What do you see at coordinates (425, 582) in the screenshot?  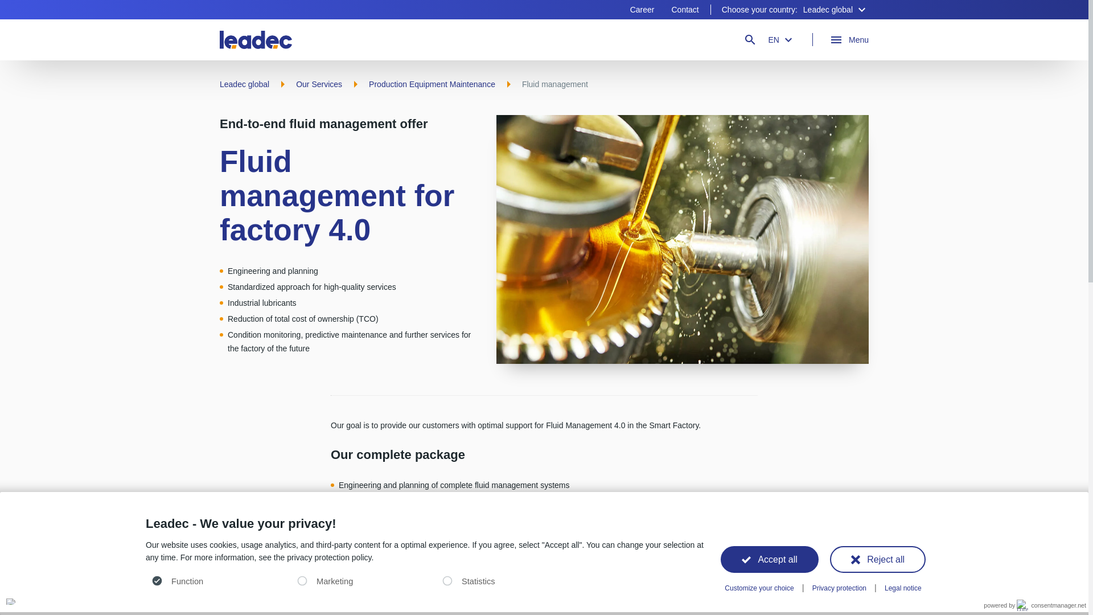 I see `Purpose` at bounding box center [425, 582].